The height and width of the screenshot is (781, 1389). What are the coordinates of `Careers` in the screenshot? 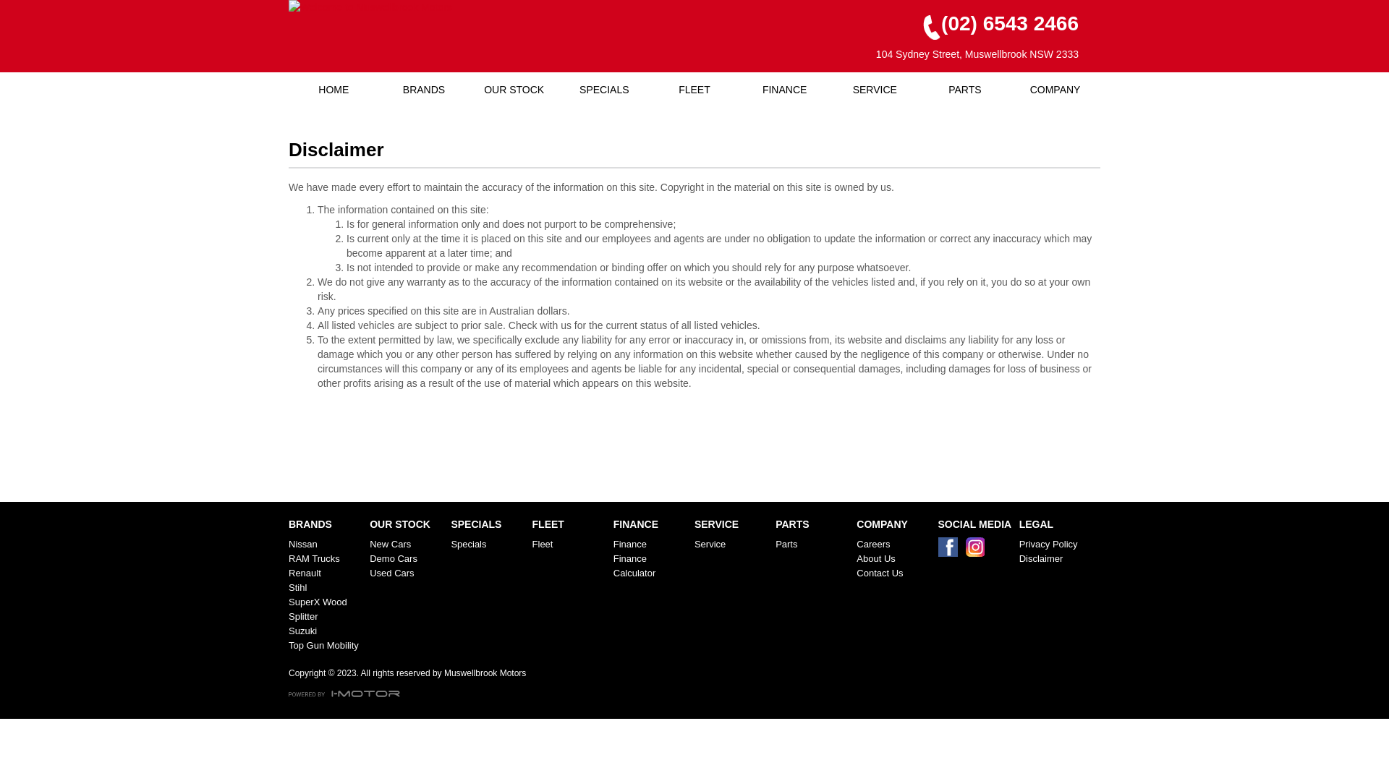 It's located at (894, 545).